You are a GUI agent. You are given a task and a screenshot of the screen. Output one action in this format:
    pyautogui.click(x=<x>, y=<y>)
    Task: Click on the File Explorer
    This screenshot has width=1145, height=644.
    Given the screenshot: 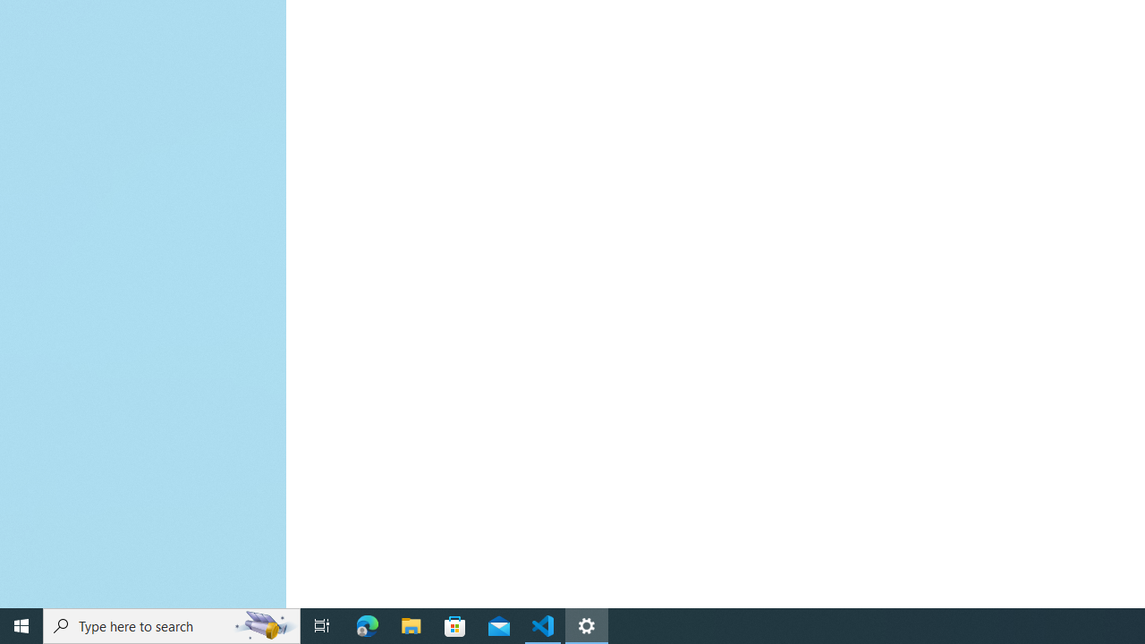 What is the action you would take?
    pyautogui.click(x=411, y=626)
    